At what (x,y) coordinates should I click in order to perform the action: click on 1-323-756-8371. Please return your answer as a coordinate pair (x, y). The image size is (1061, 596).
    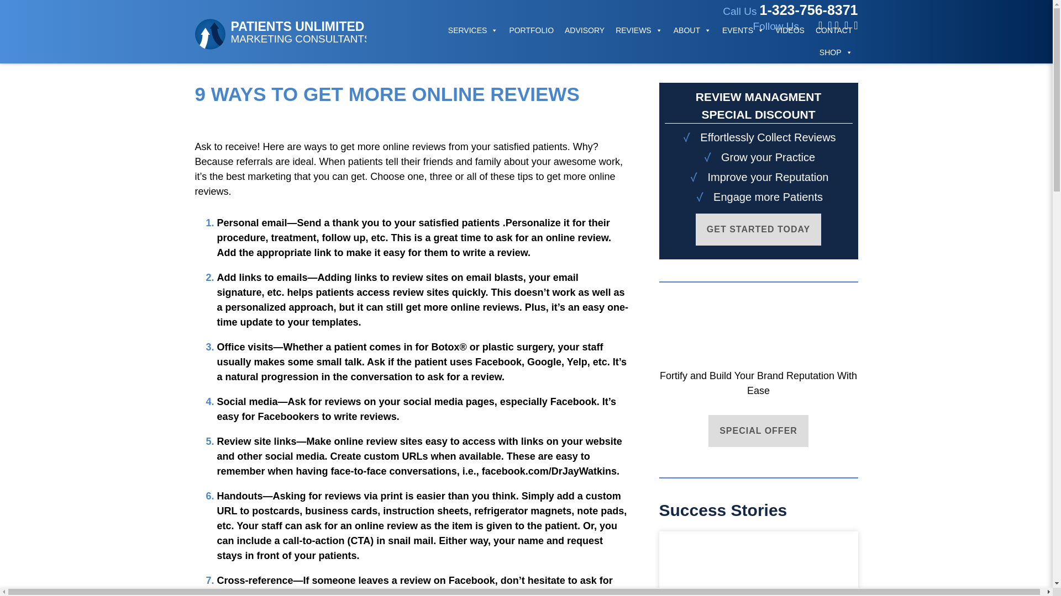
    Looking at the image, I should click on (809, 10).